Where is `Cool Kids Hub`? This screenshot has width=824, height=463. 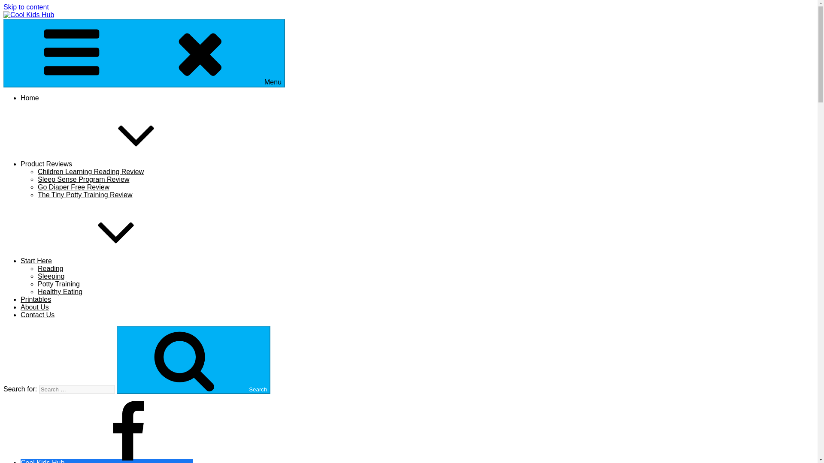
Cool Kids Hub is located at coordinates (106, 461).